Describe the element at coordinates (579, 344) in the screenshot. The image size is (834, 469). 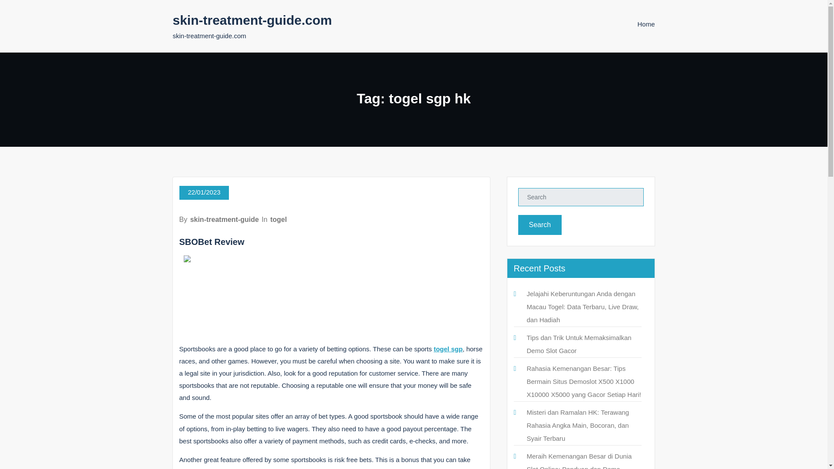
I see `Tips dan Trik Untuk Memaksimalkan Demo Slot Gacor` at that location.